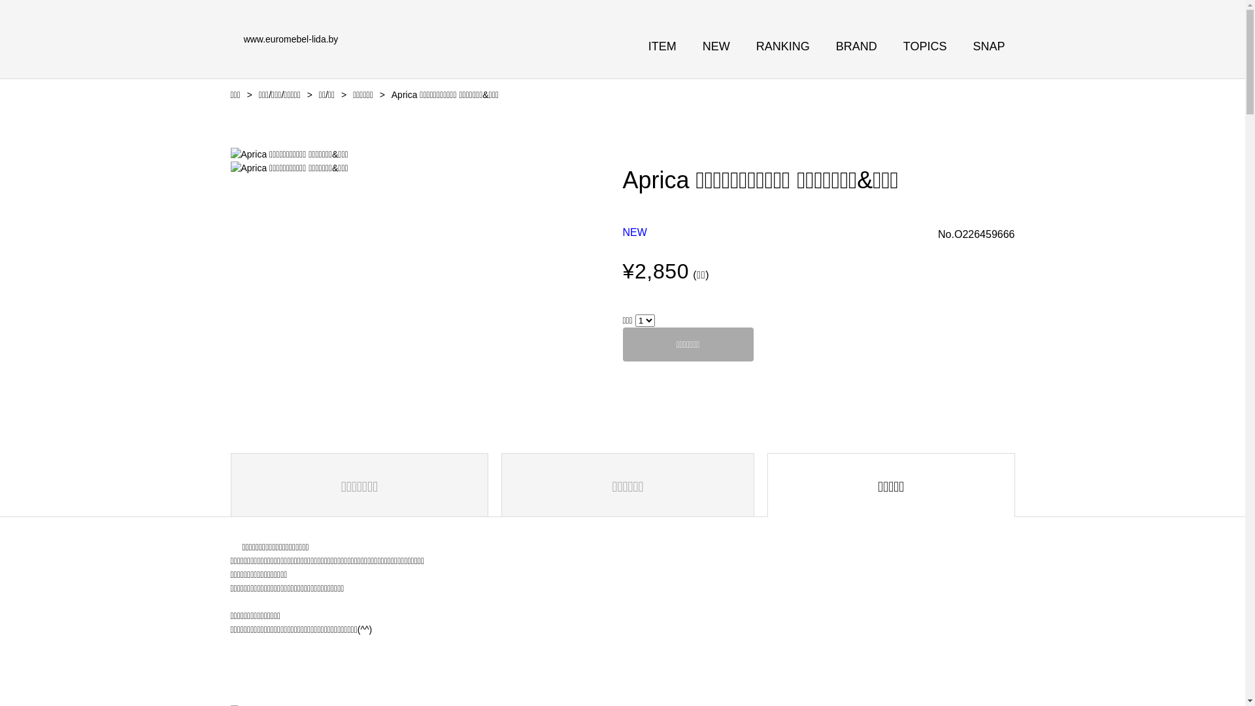 This screenshot has height=706, width=1255. I want to click on SNAP, so click(988, 46).